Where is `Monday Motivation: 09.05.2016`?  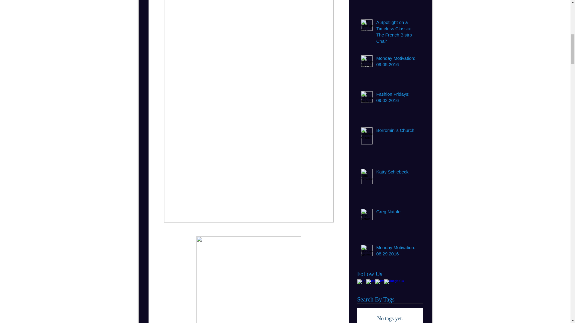
Monday Motivation: 09.05.2016 is located at coordinates (397, 62).